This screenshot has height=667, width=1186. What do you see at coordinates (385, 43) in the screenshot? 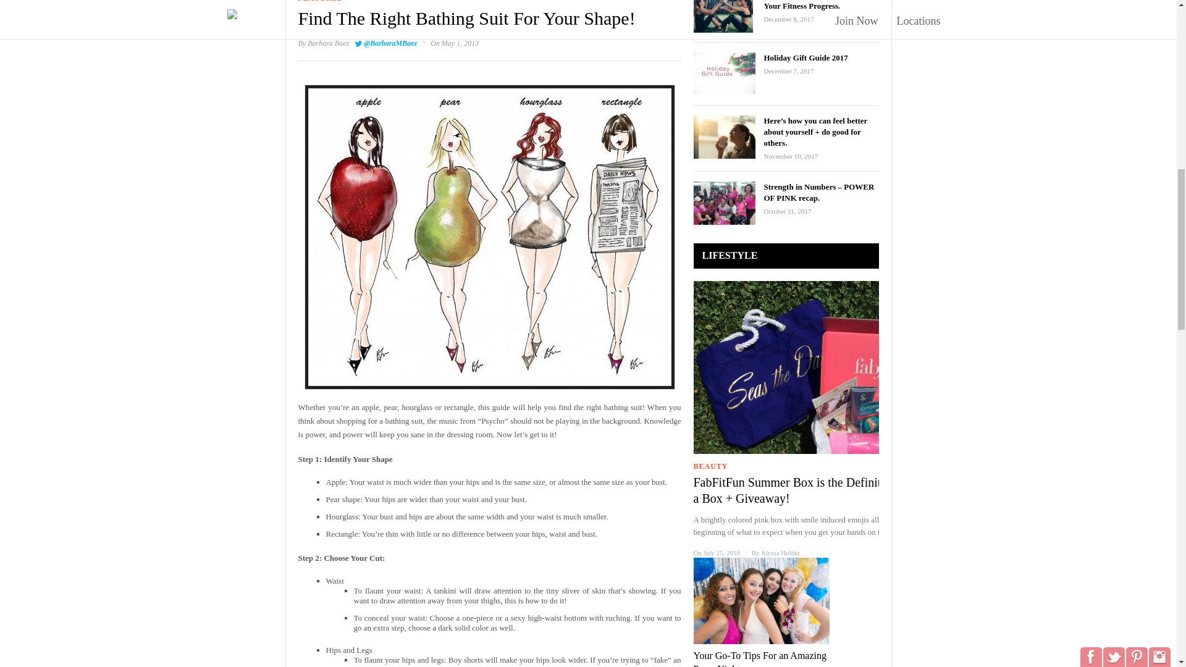
I see `Follow Barbara Baez on Twitter` at bounding box center [385, 43].